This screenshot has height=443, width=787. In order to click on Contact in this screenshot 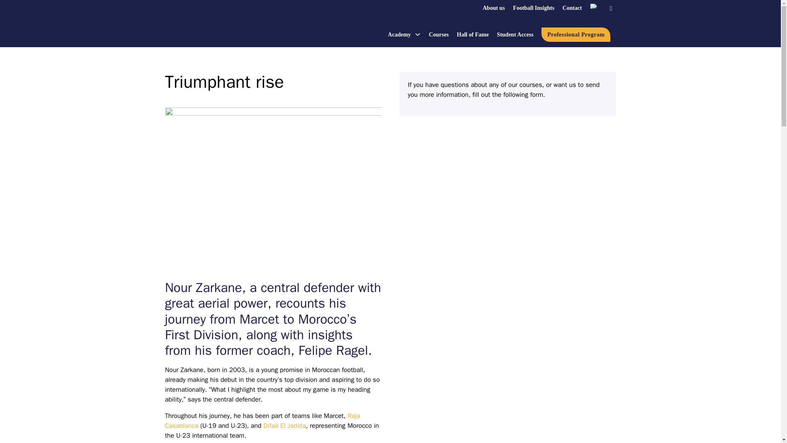, I will do `click(572, 8)`.